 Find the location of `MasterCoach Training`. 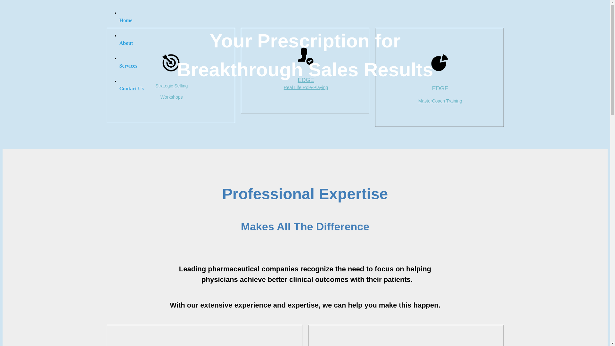

MasterCoach Training is located at coordinates (440, 101).